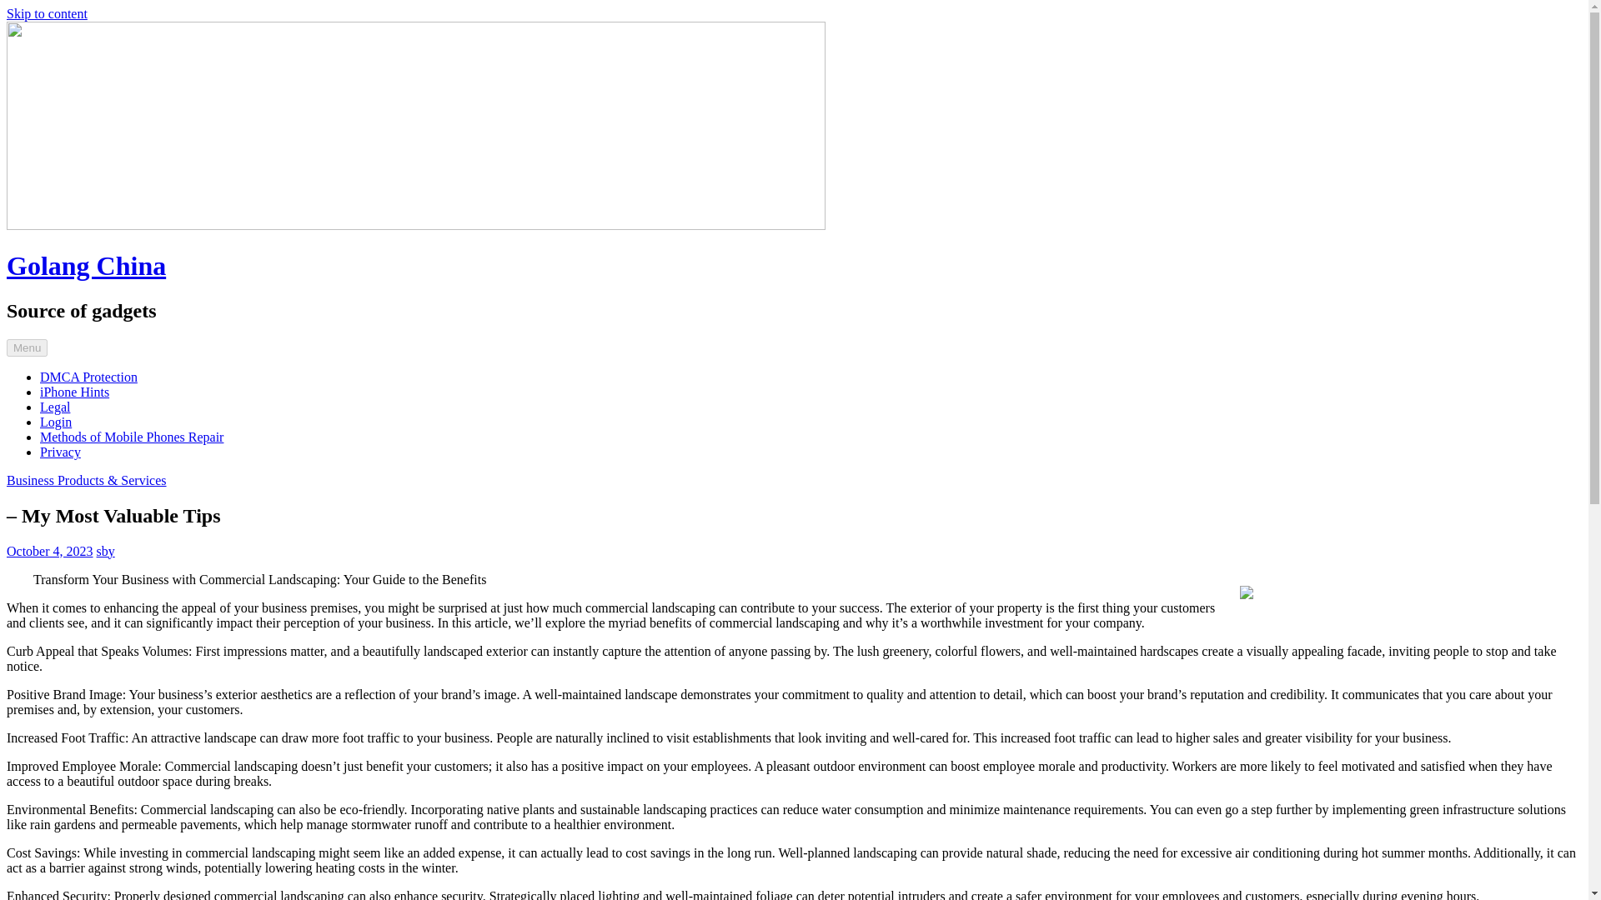 This screenshot has height=900, width=1601. I want to click on iPhone Hints, so click(74, 392).